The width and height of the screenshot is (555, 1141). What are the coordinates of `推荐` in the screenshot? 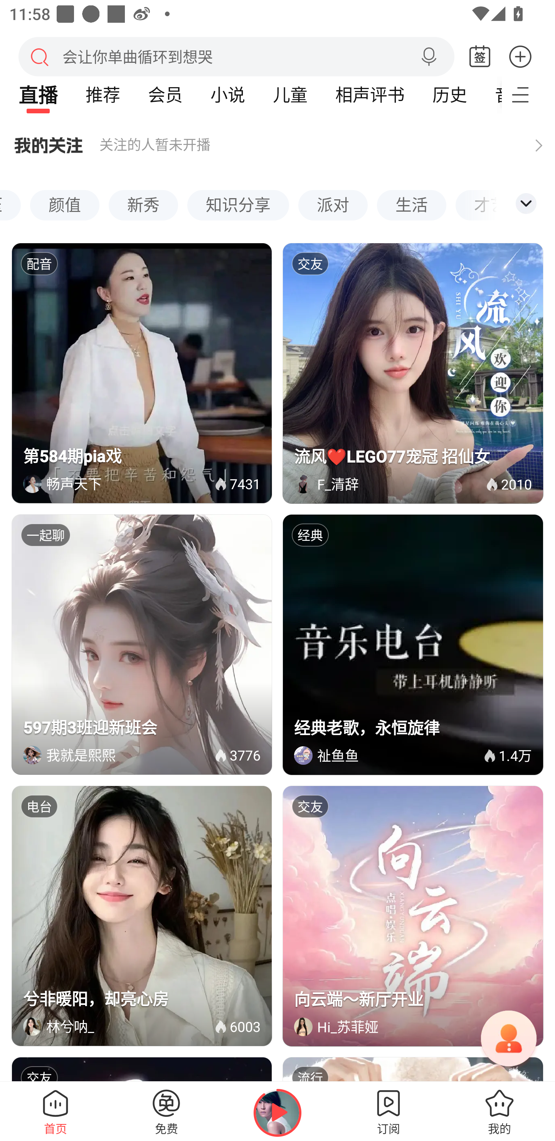 It's located at (103, 95).